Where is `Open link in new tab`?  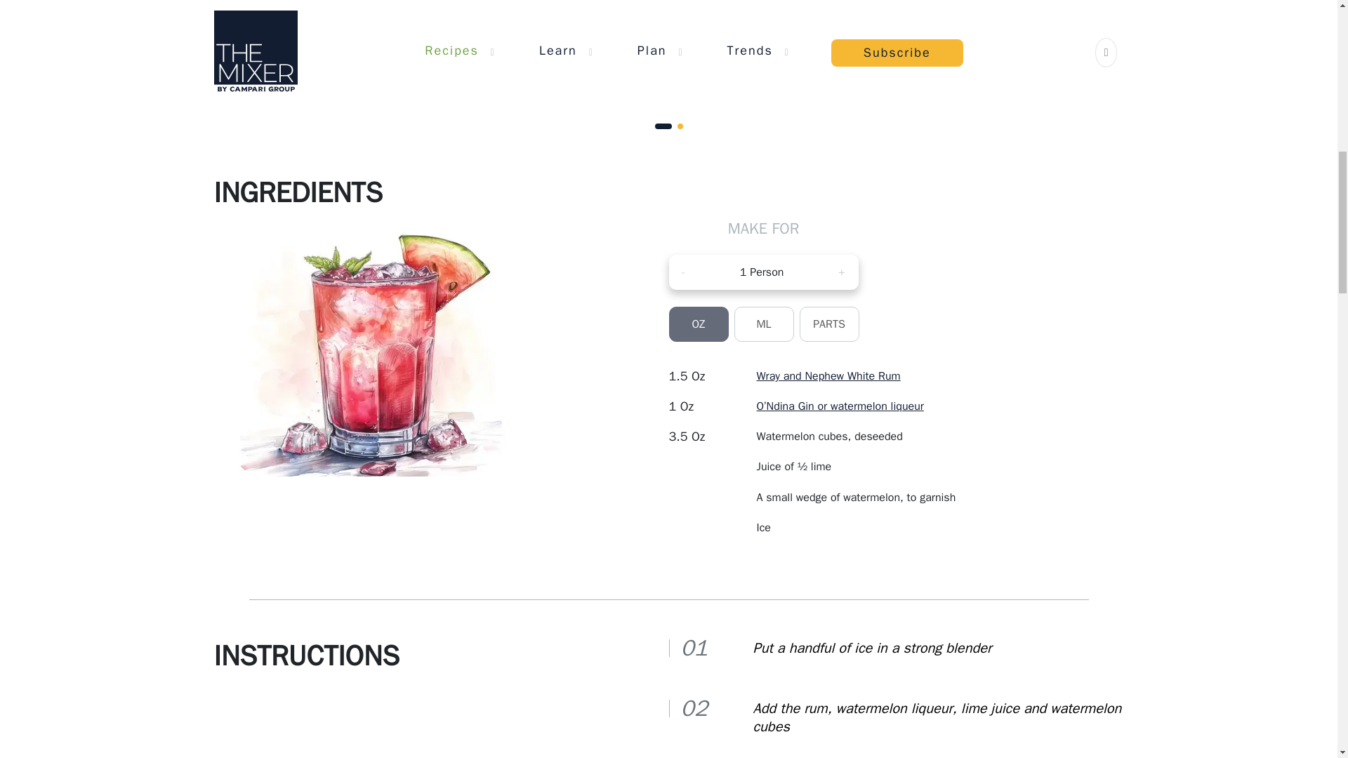 Open link in new tab is located at coordinates (840, 406).